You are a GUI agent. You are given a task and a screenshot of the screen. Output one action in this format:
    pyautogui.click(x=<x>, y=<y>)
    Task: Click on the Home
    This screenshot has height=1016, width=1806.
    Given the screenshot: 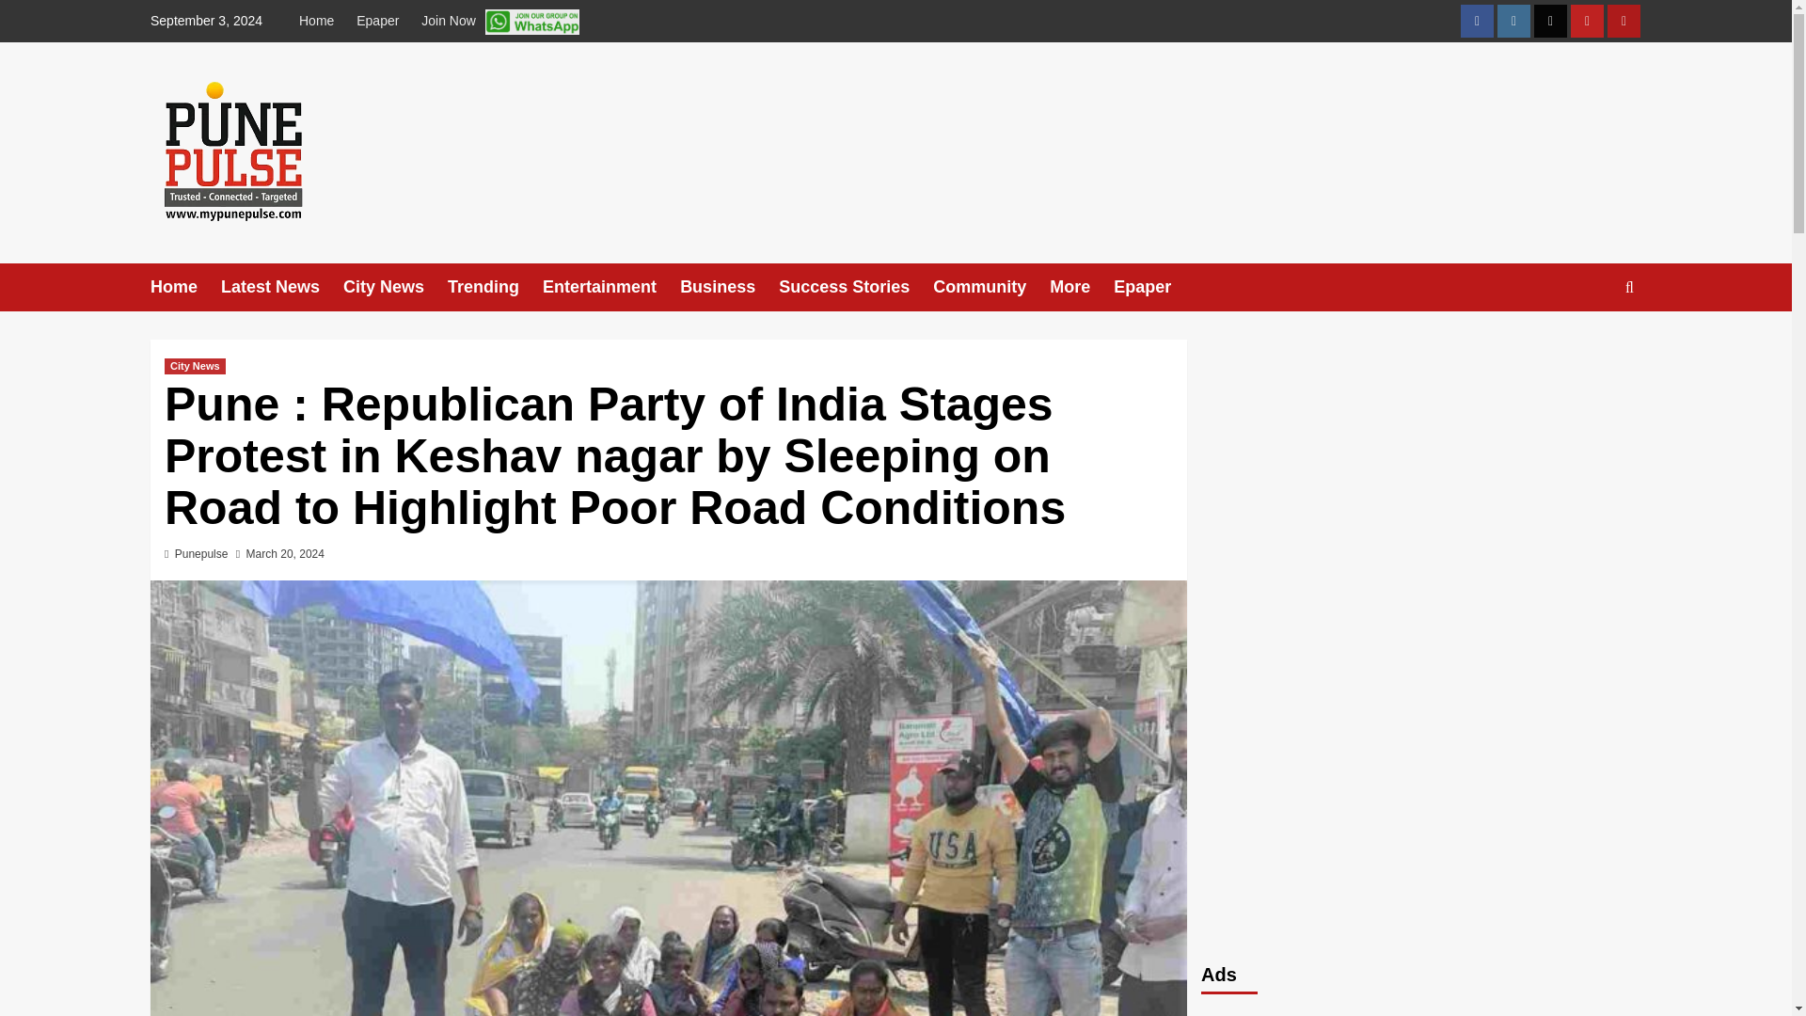 What is the action you would take?
    pyautogui.click(x=321, y=21)
    